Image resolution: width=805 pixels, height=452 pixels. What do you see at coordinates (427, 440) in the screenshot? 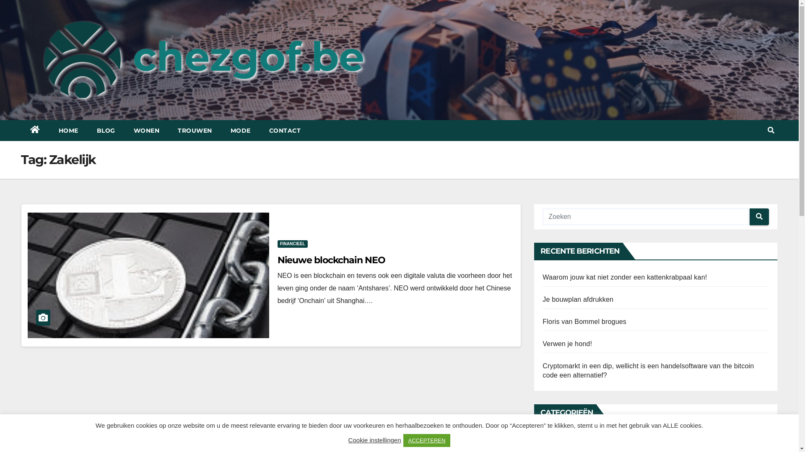
I see `ACCEPTEREN` at bounding box center [427, 440].